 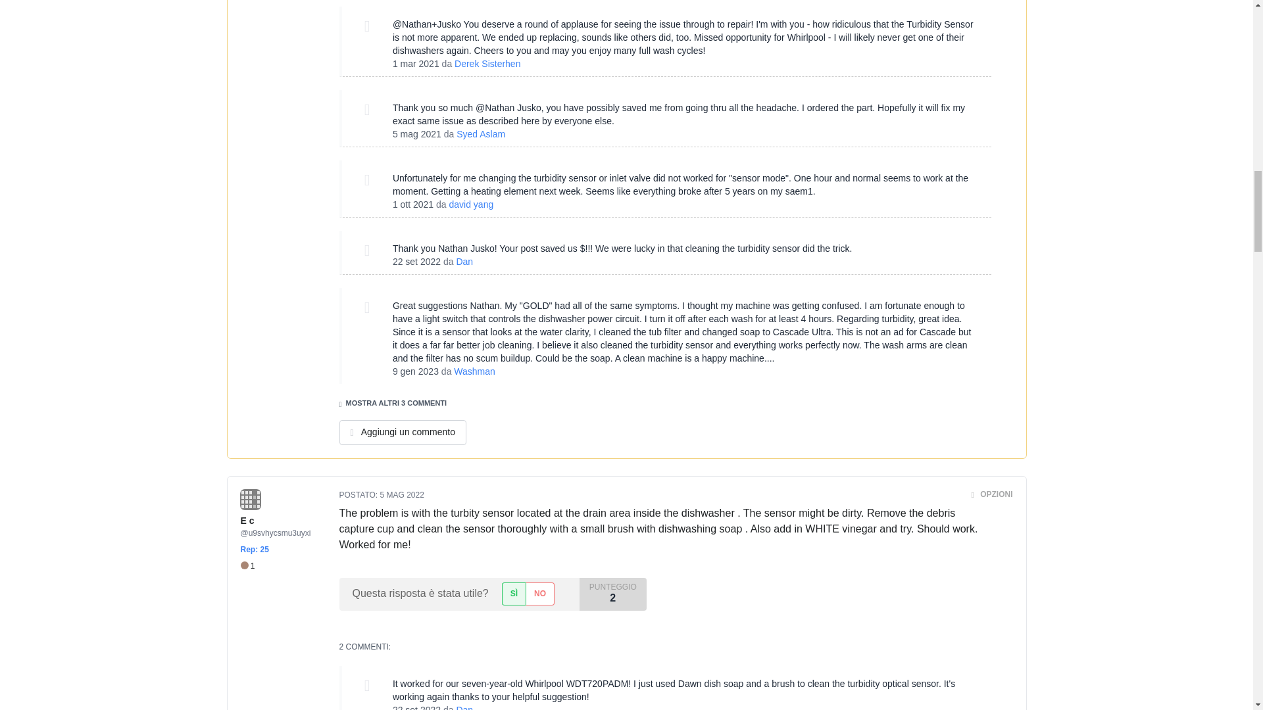 What do you see at coordinates (247, 567) in the screenshot?
I see `1 Bronzo distintivi` at bounding box center [247, 567].